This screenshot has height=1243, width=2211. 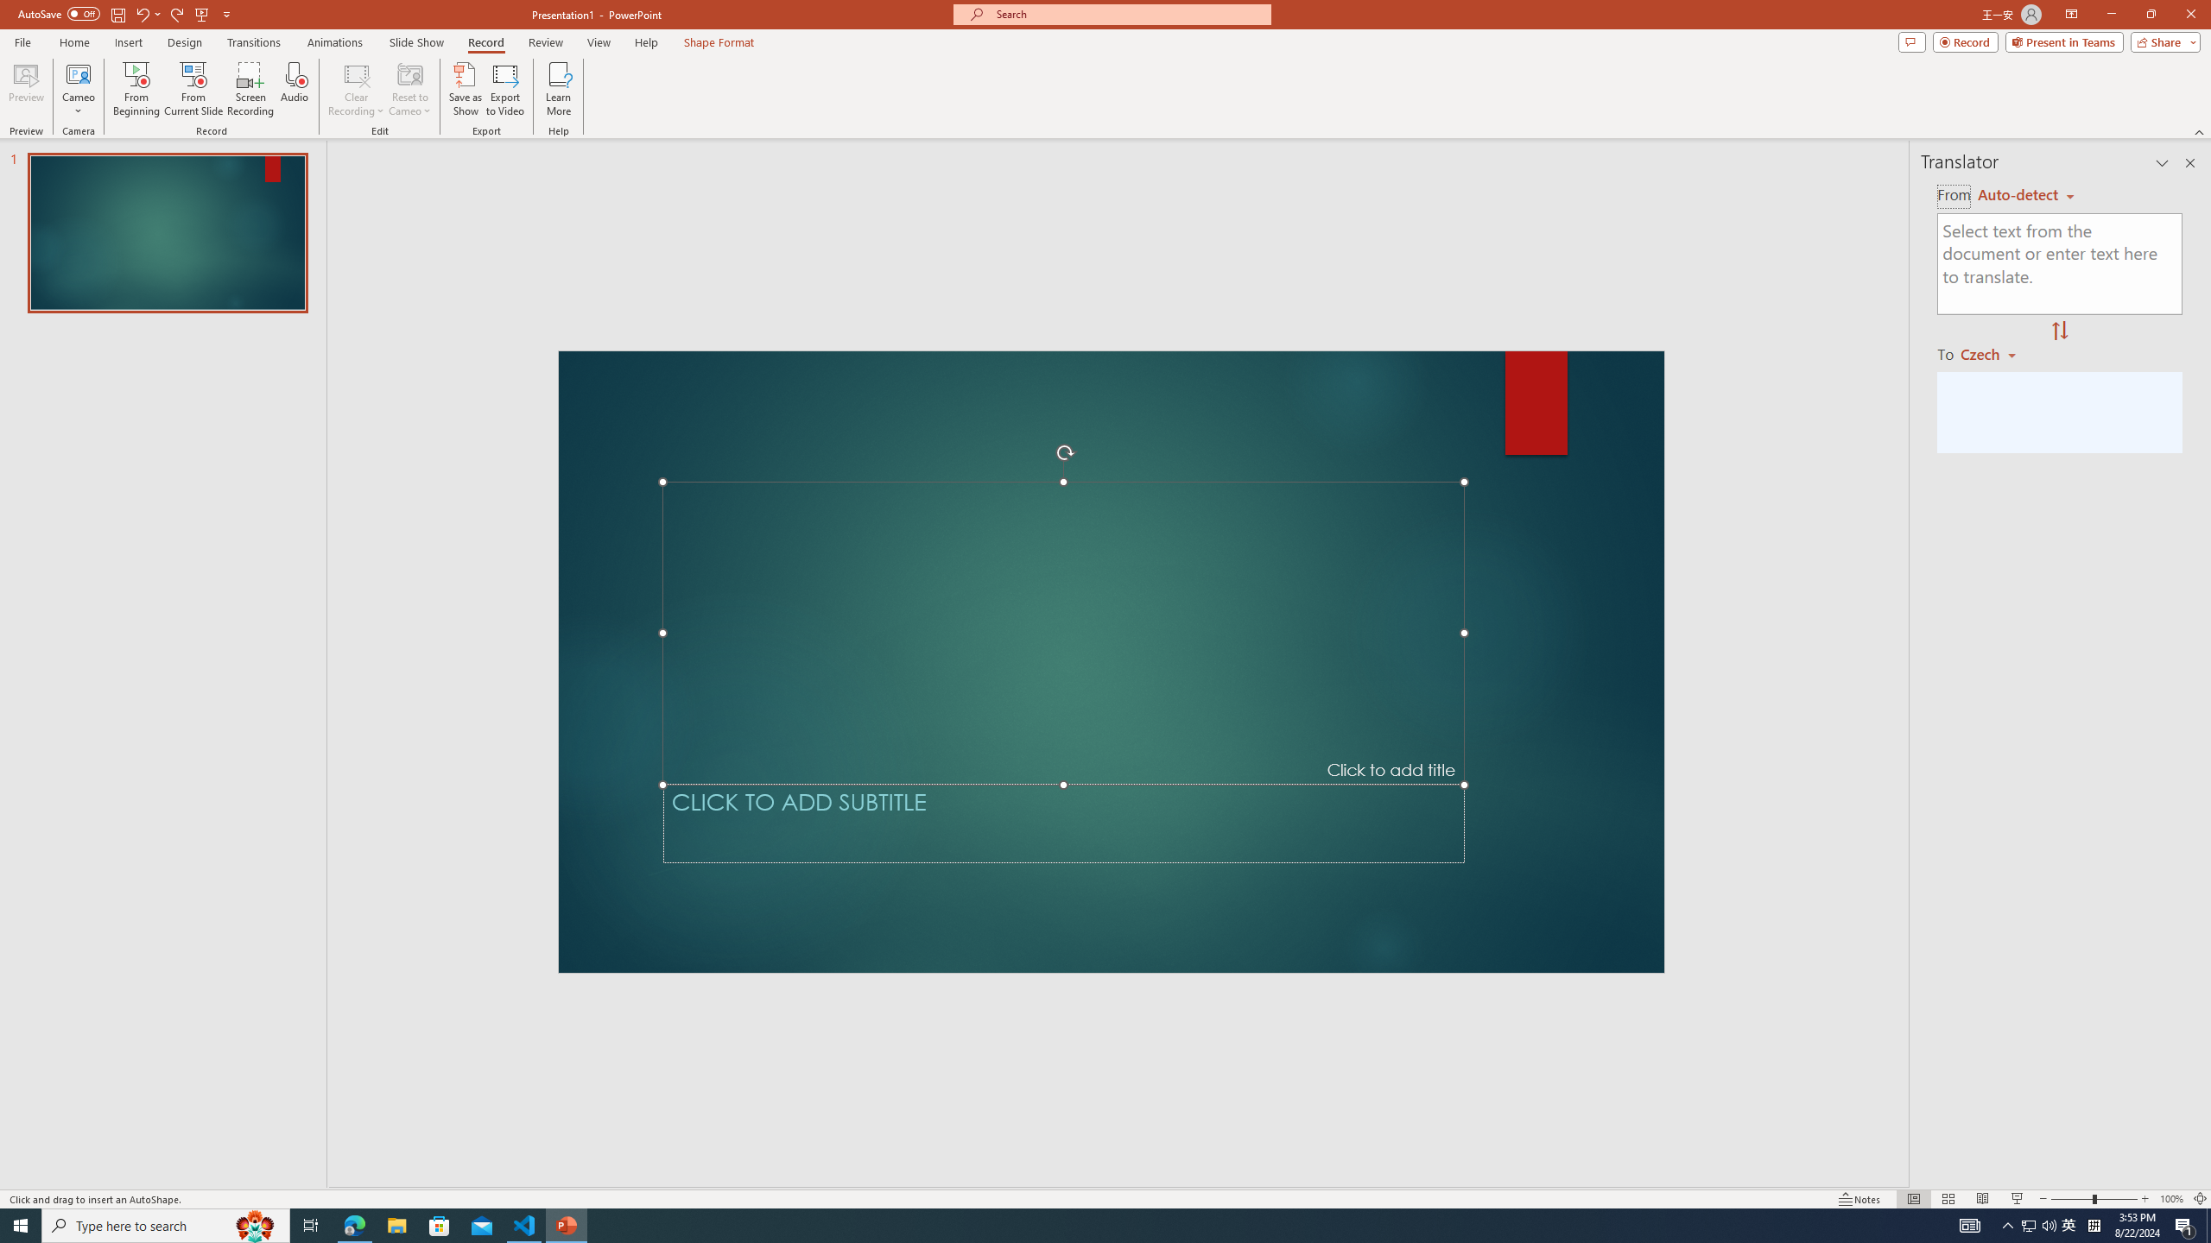 What do you see at coordinates (193, 89) in the screenshot?
I see `From Current Slide...` at bounding box center [193, 89].